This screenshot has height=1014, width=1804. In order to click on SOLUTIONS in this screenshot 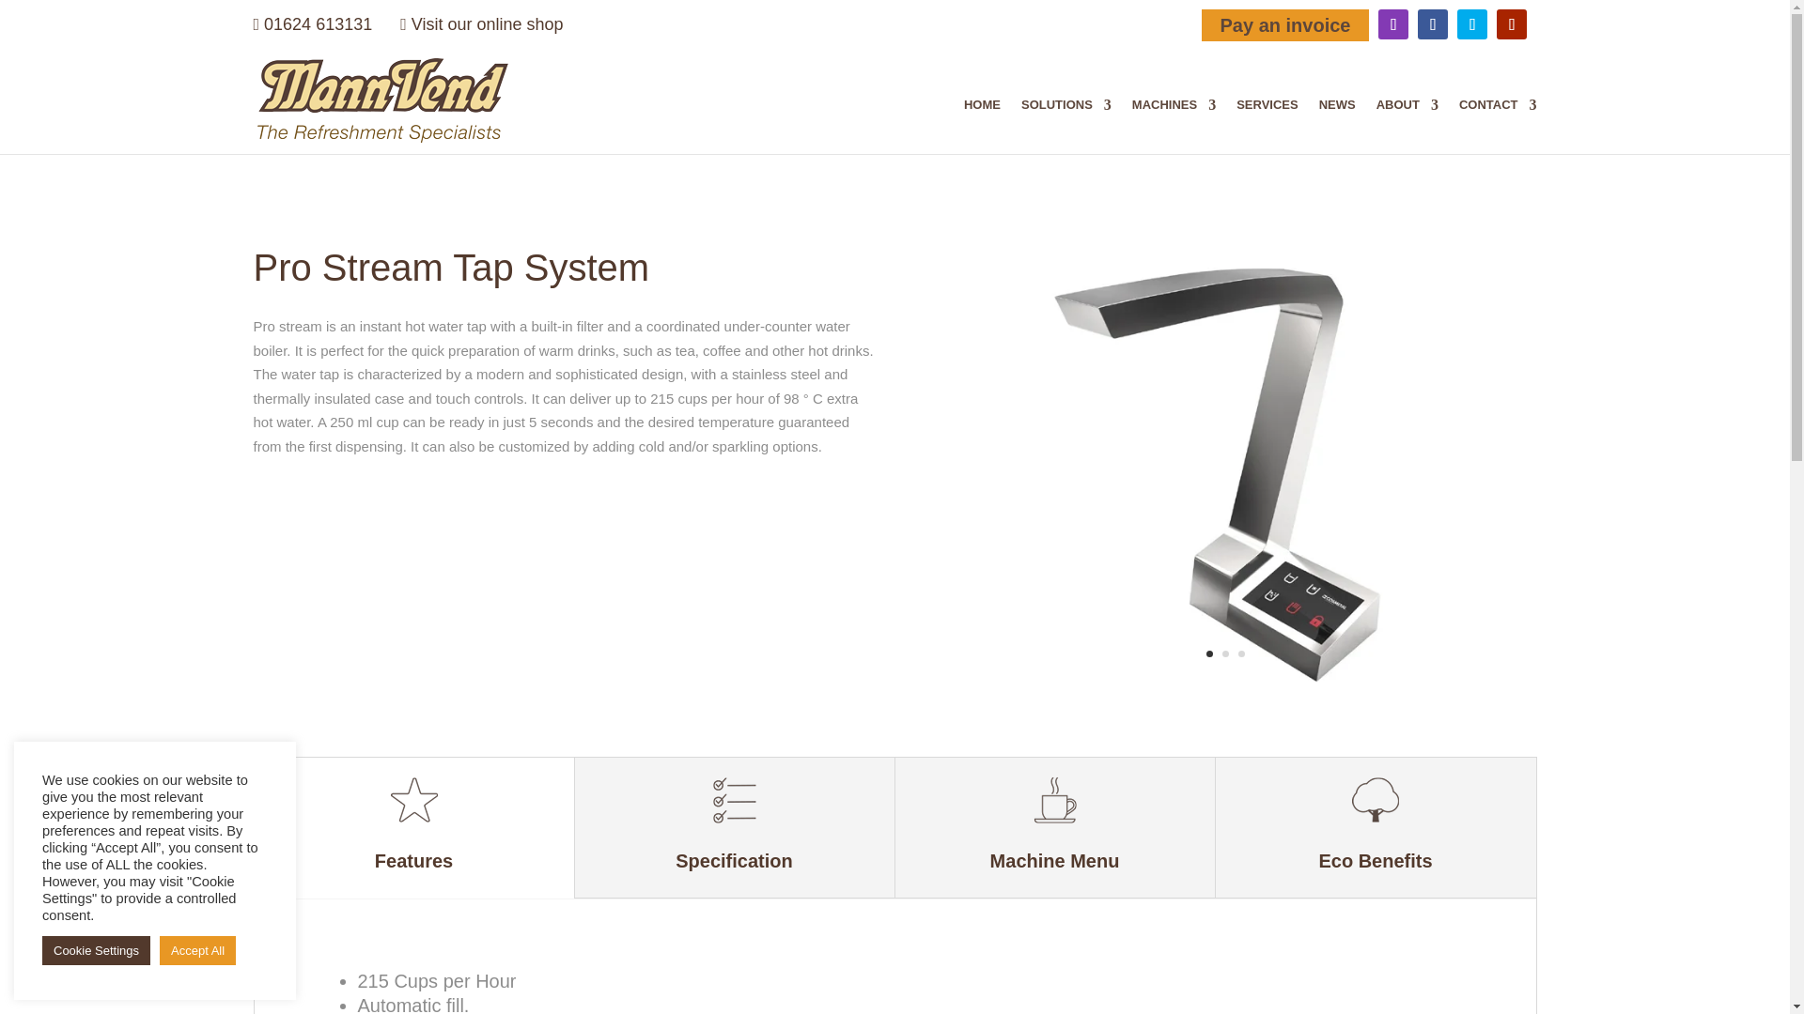, I will do `click(1065, 126)`.